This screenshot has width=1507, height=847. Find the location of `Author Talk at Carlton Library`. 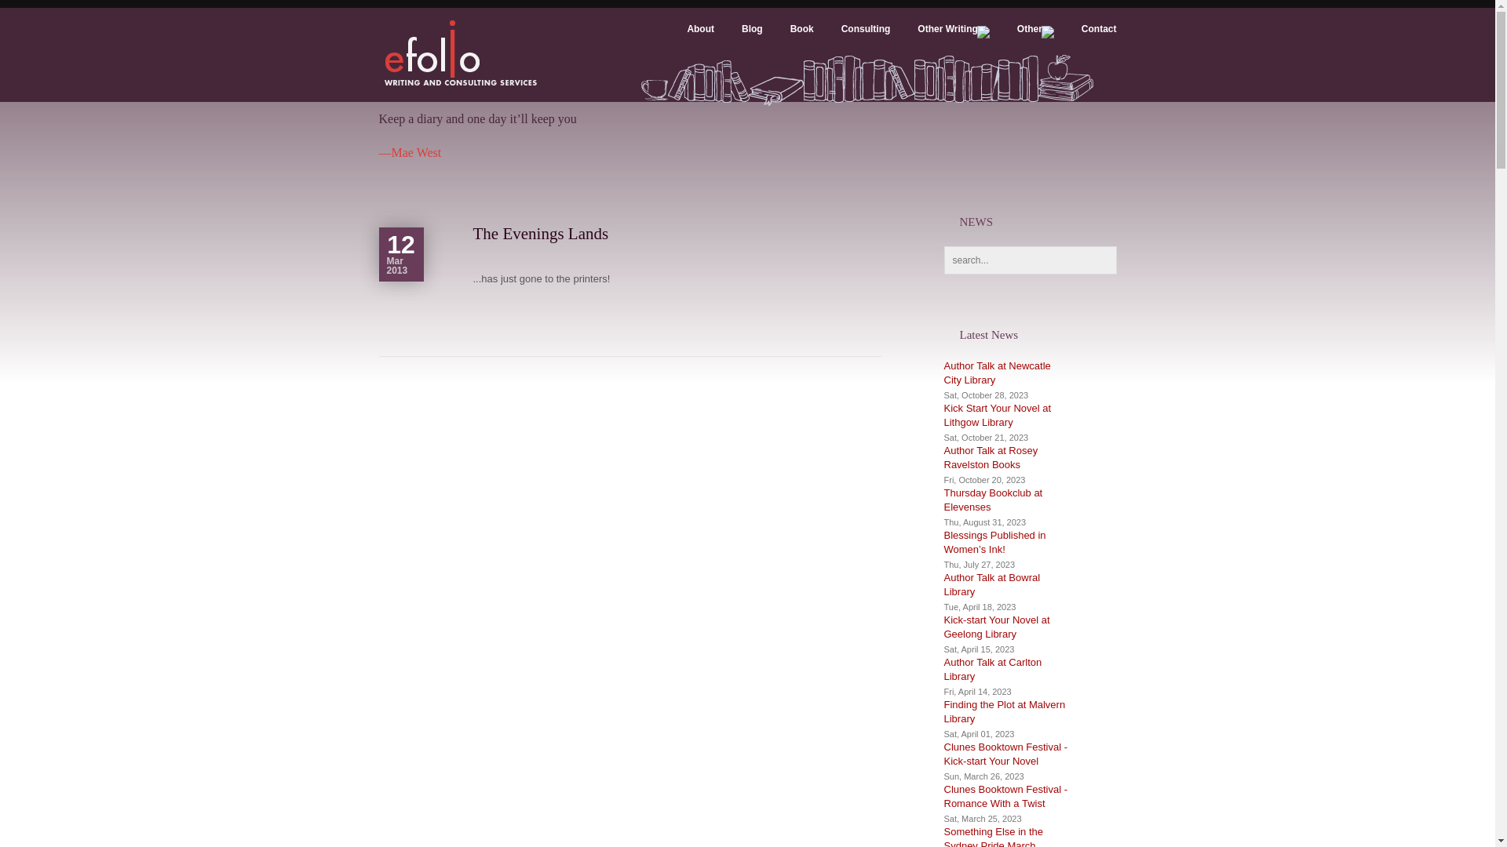

Author Talk at Carlton Library is located at coordinates (992, 670).